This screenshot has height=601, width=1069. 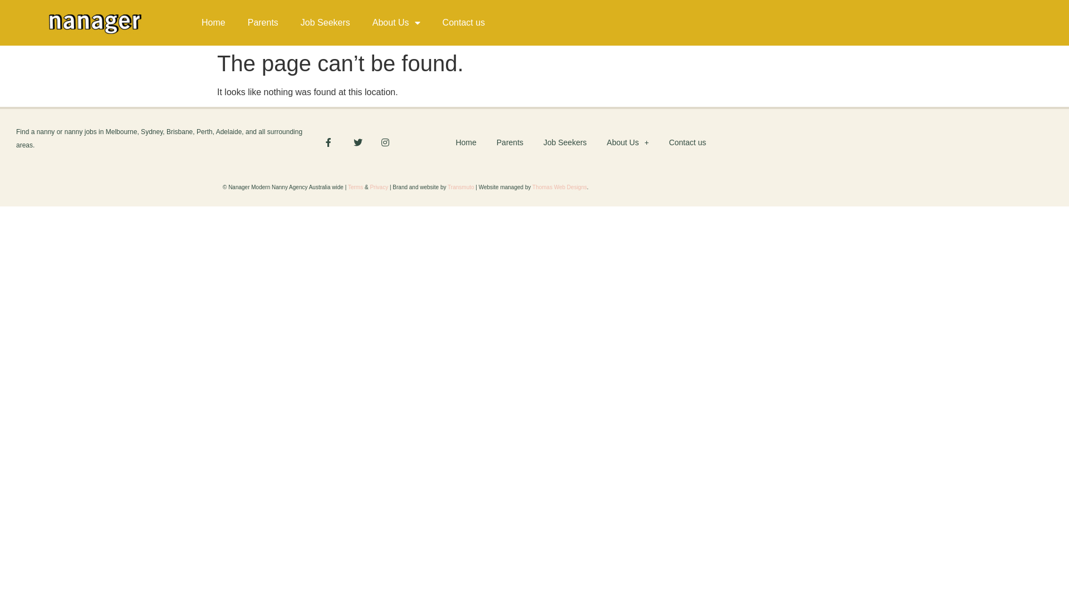 What do you see at coordinates (464, 23) in the screenshot?
I see `Contact us` at bounding box center [464, 23].